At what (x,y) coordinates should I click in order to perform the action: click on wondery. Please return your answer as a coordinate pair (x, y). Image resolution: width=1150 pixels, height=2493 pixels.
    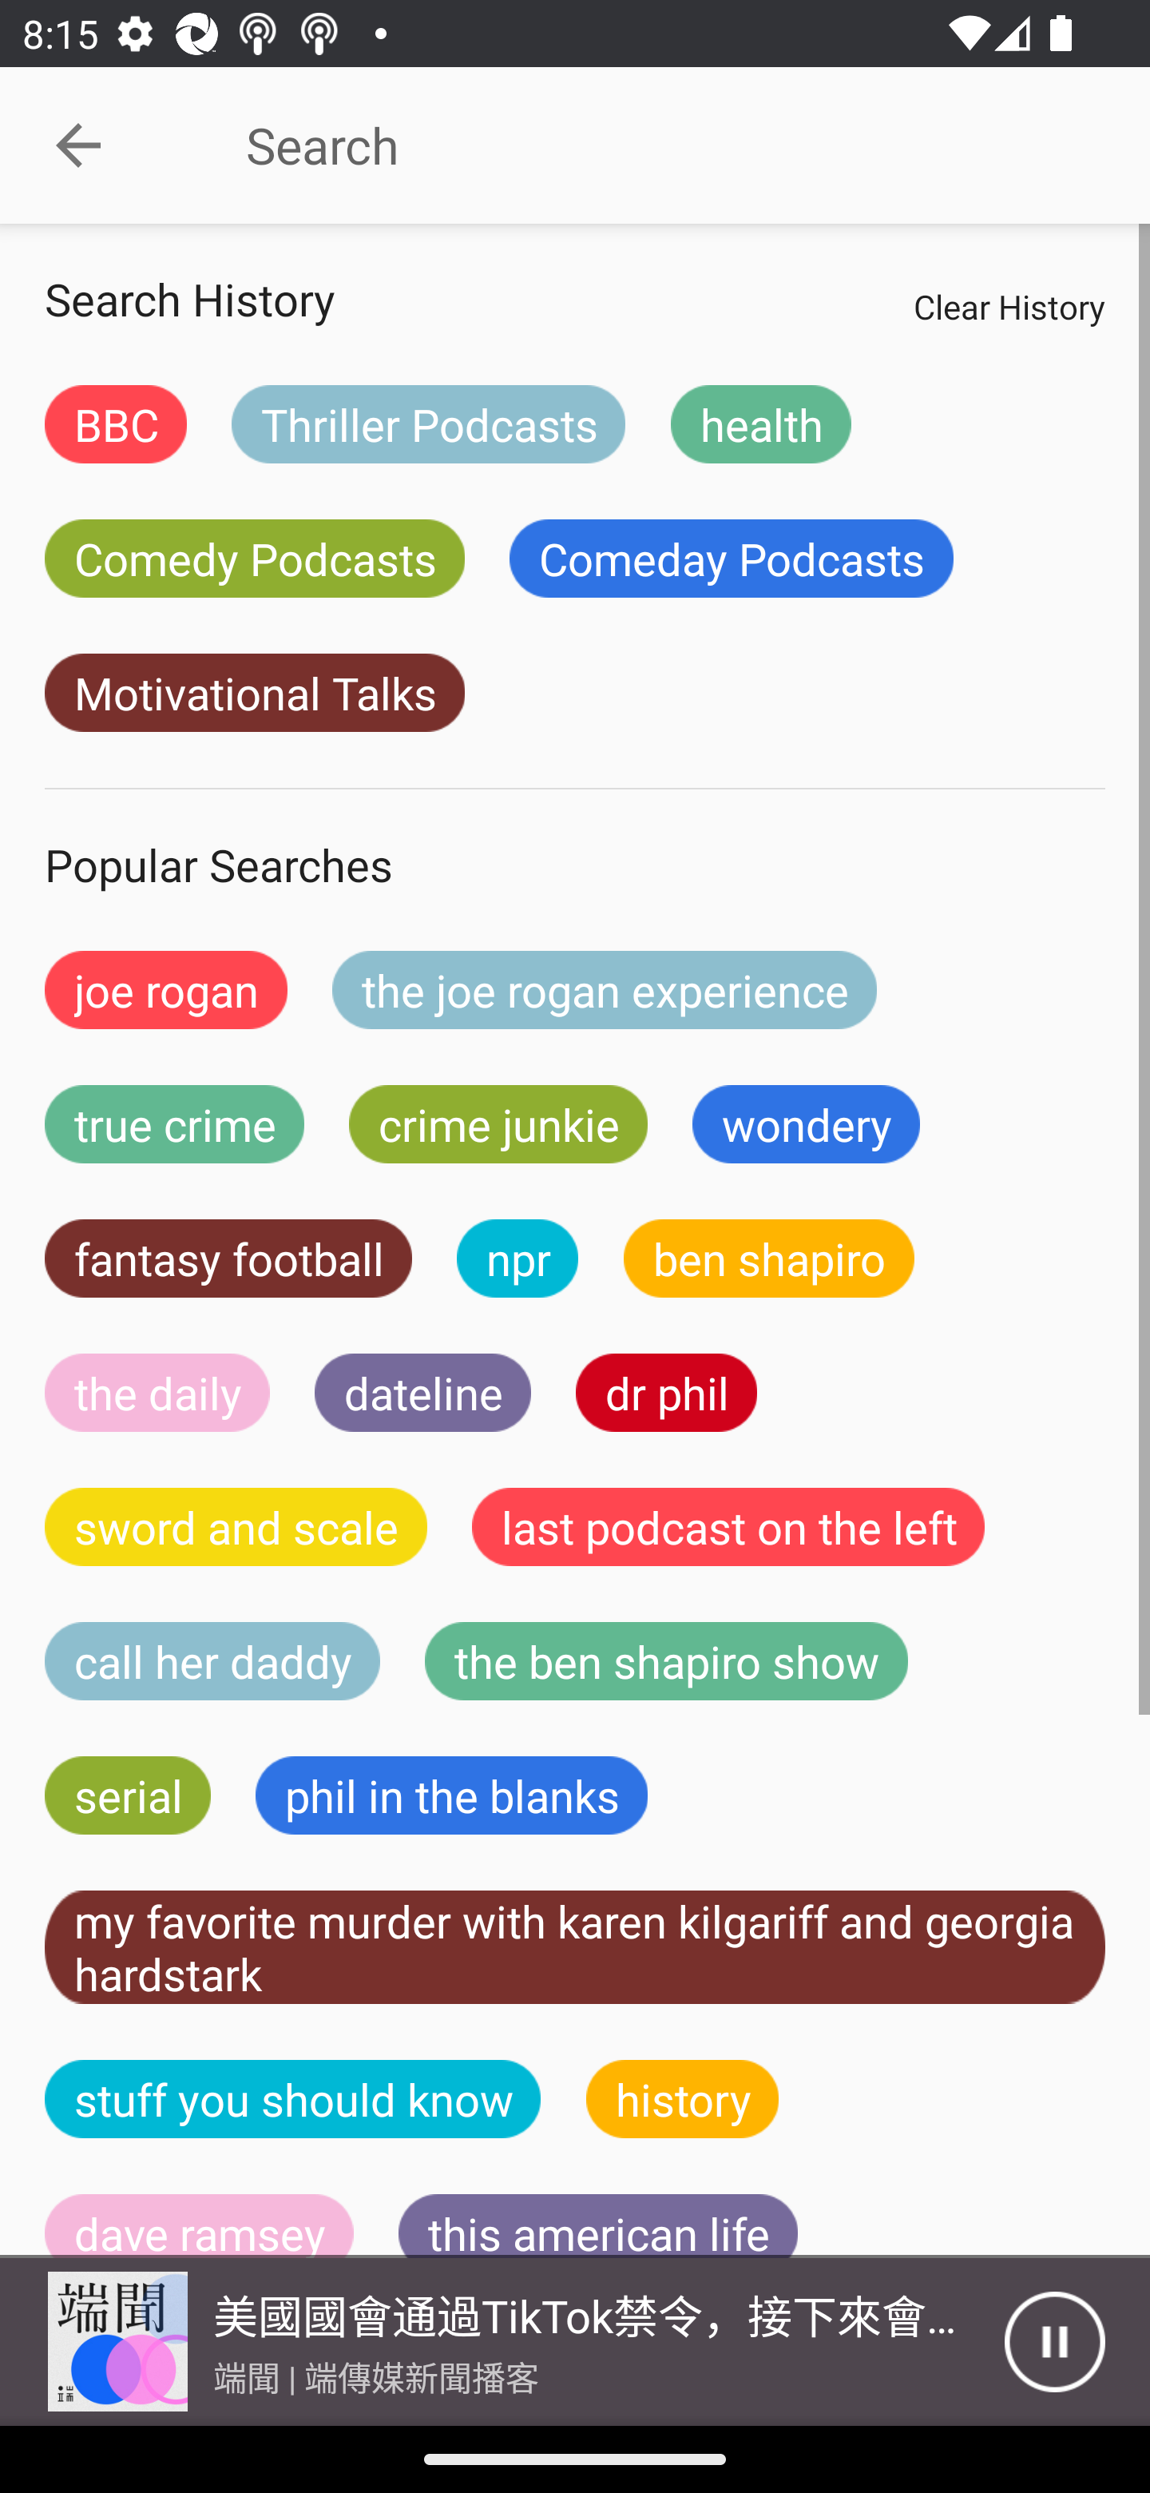
    Looking at the image, I should click on (807, 1124).